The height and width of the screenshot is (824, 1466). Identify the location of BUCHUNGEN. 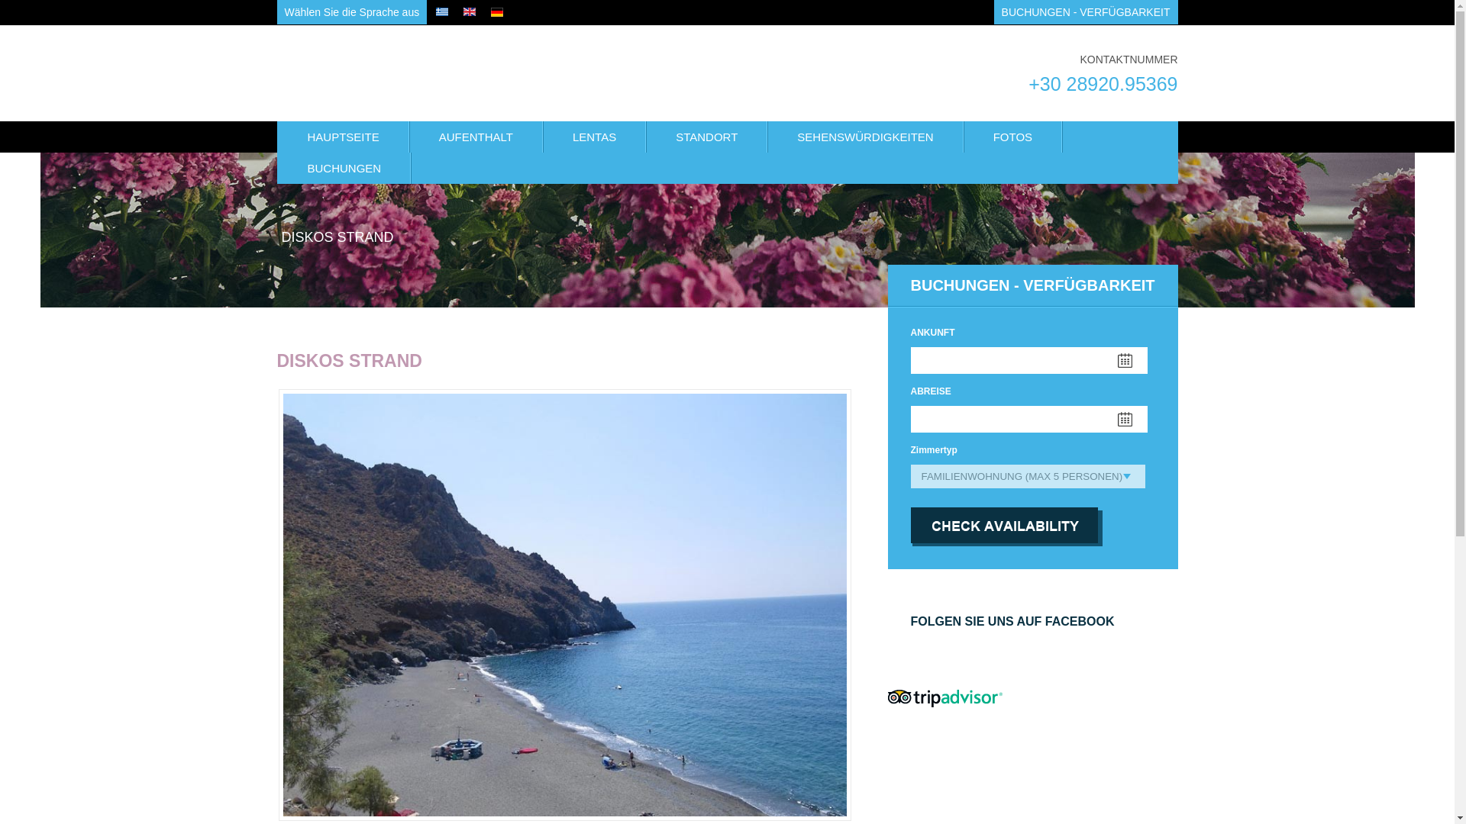
(344, 168).